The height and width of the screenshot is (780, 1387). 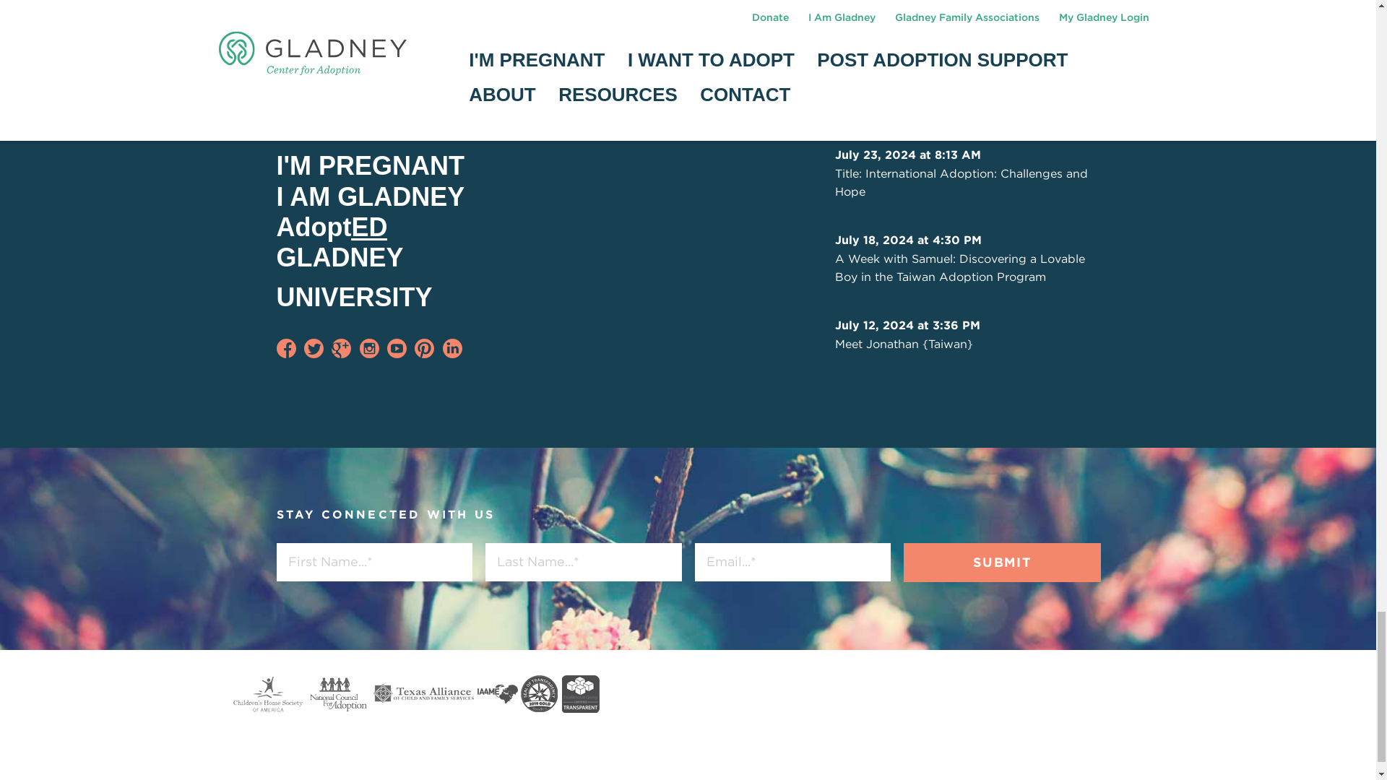 What do you see at coordinates (452, 348) in the screenshot?
I see `Join Us On LinkedIn` at bounding box center [452, 348].